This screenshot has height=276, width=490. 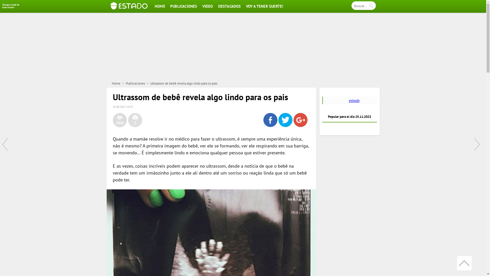 What do you see at coordinates (243, 47) in the screenshot?
I see `Advertisement` at bounding box center [243, 47].